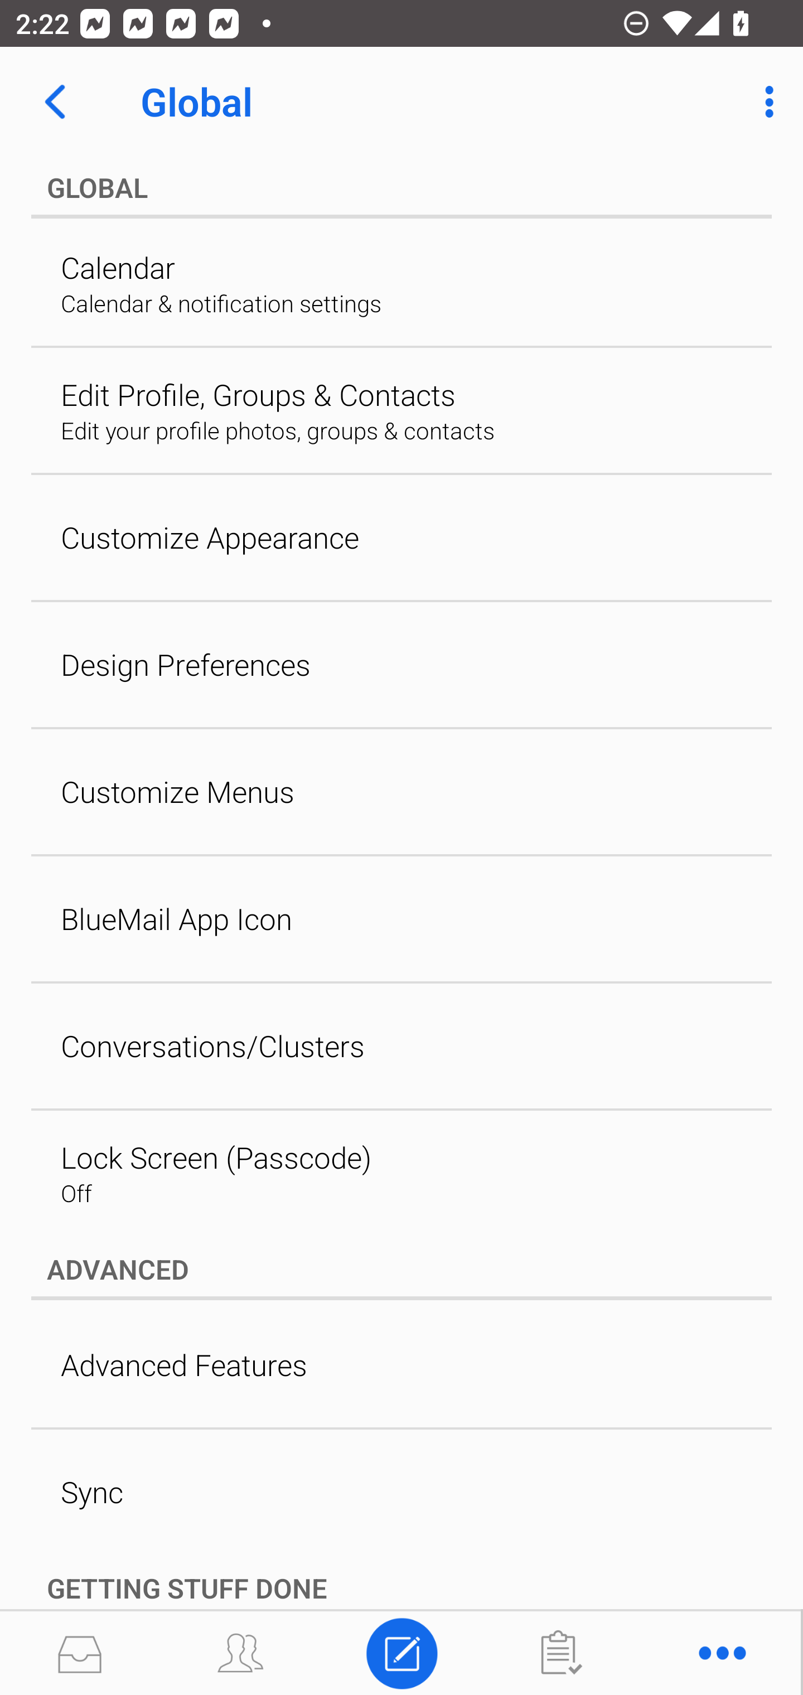 Image resolution: width=803 pixels, height=1695 pixels. Describe the element at coordinates (764, 101) in the screenshot. I see `More Options` at that location.